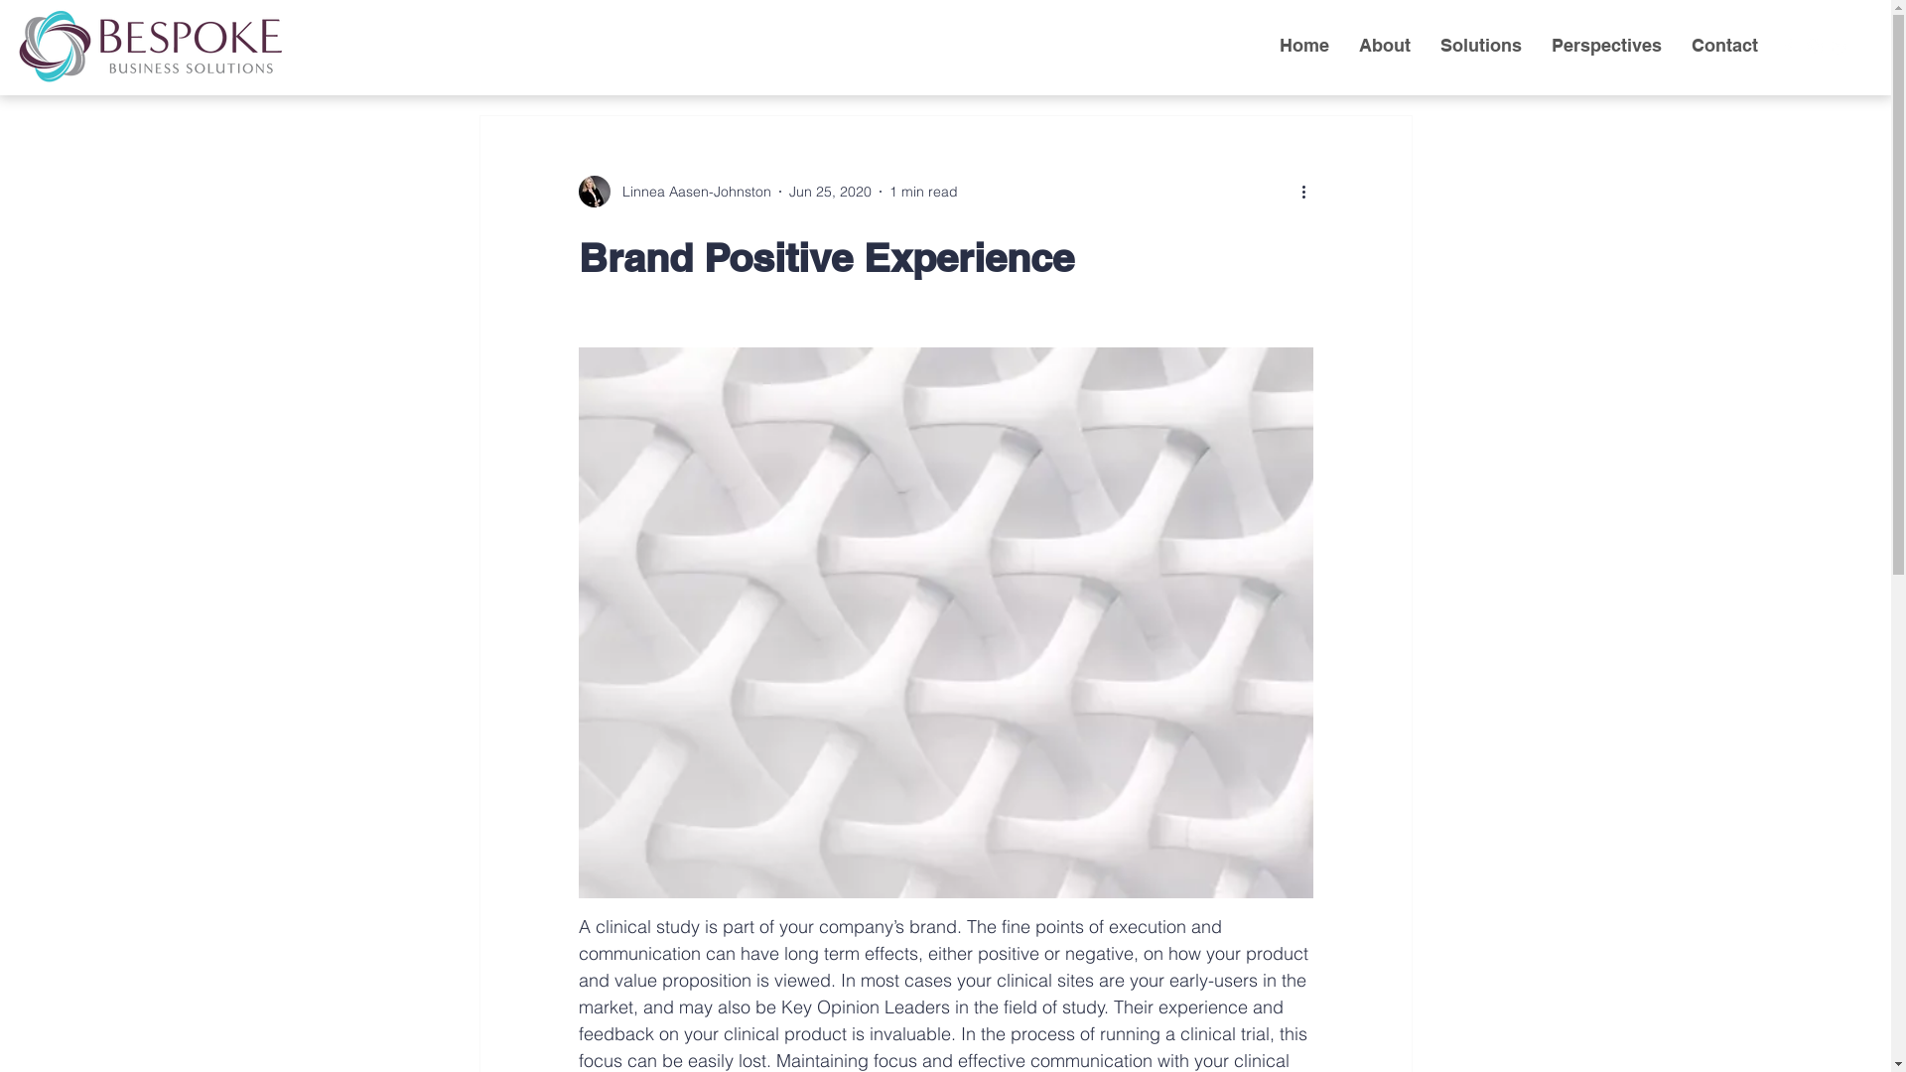 This screenshot has height=1072, width=1906. Describe the element at coordinates (1385, 46) in the screenshot. I see `About` at that location.